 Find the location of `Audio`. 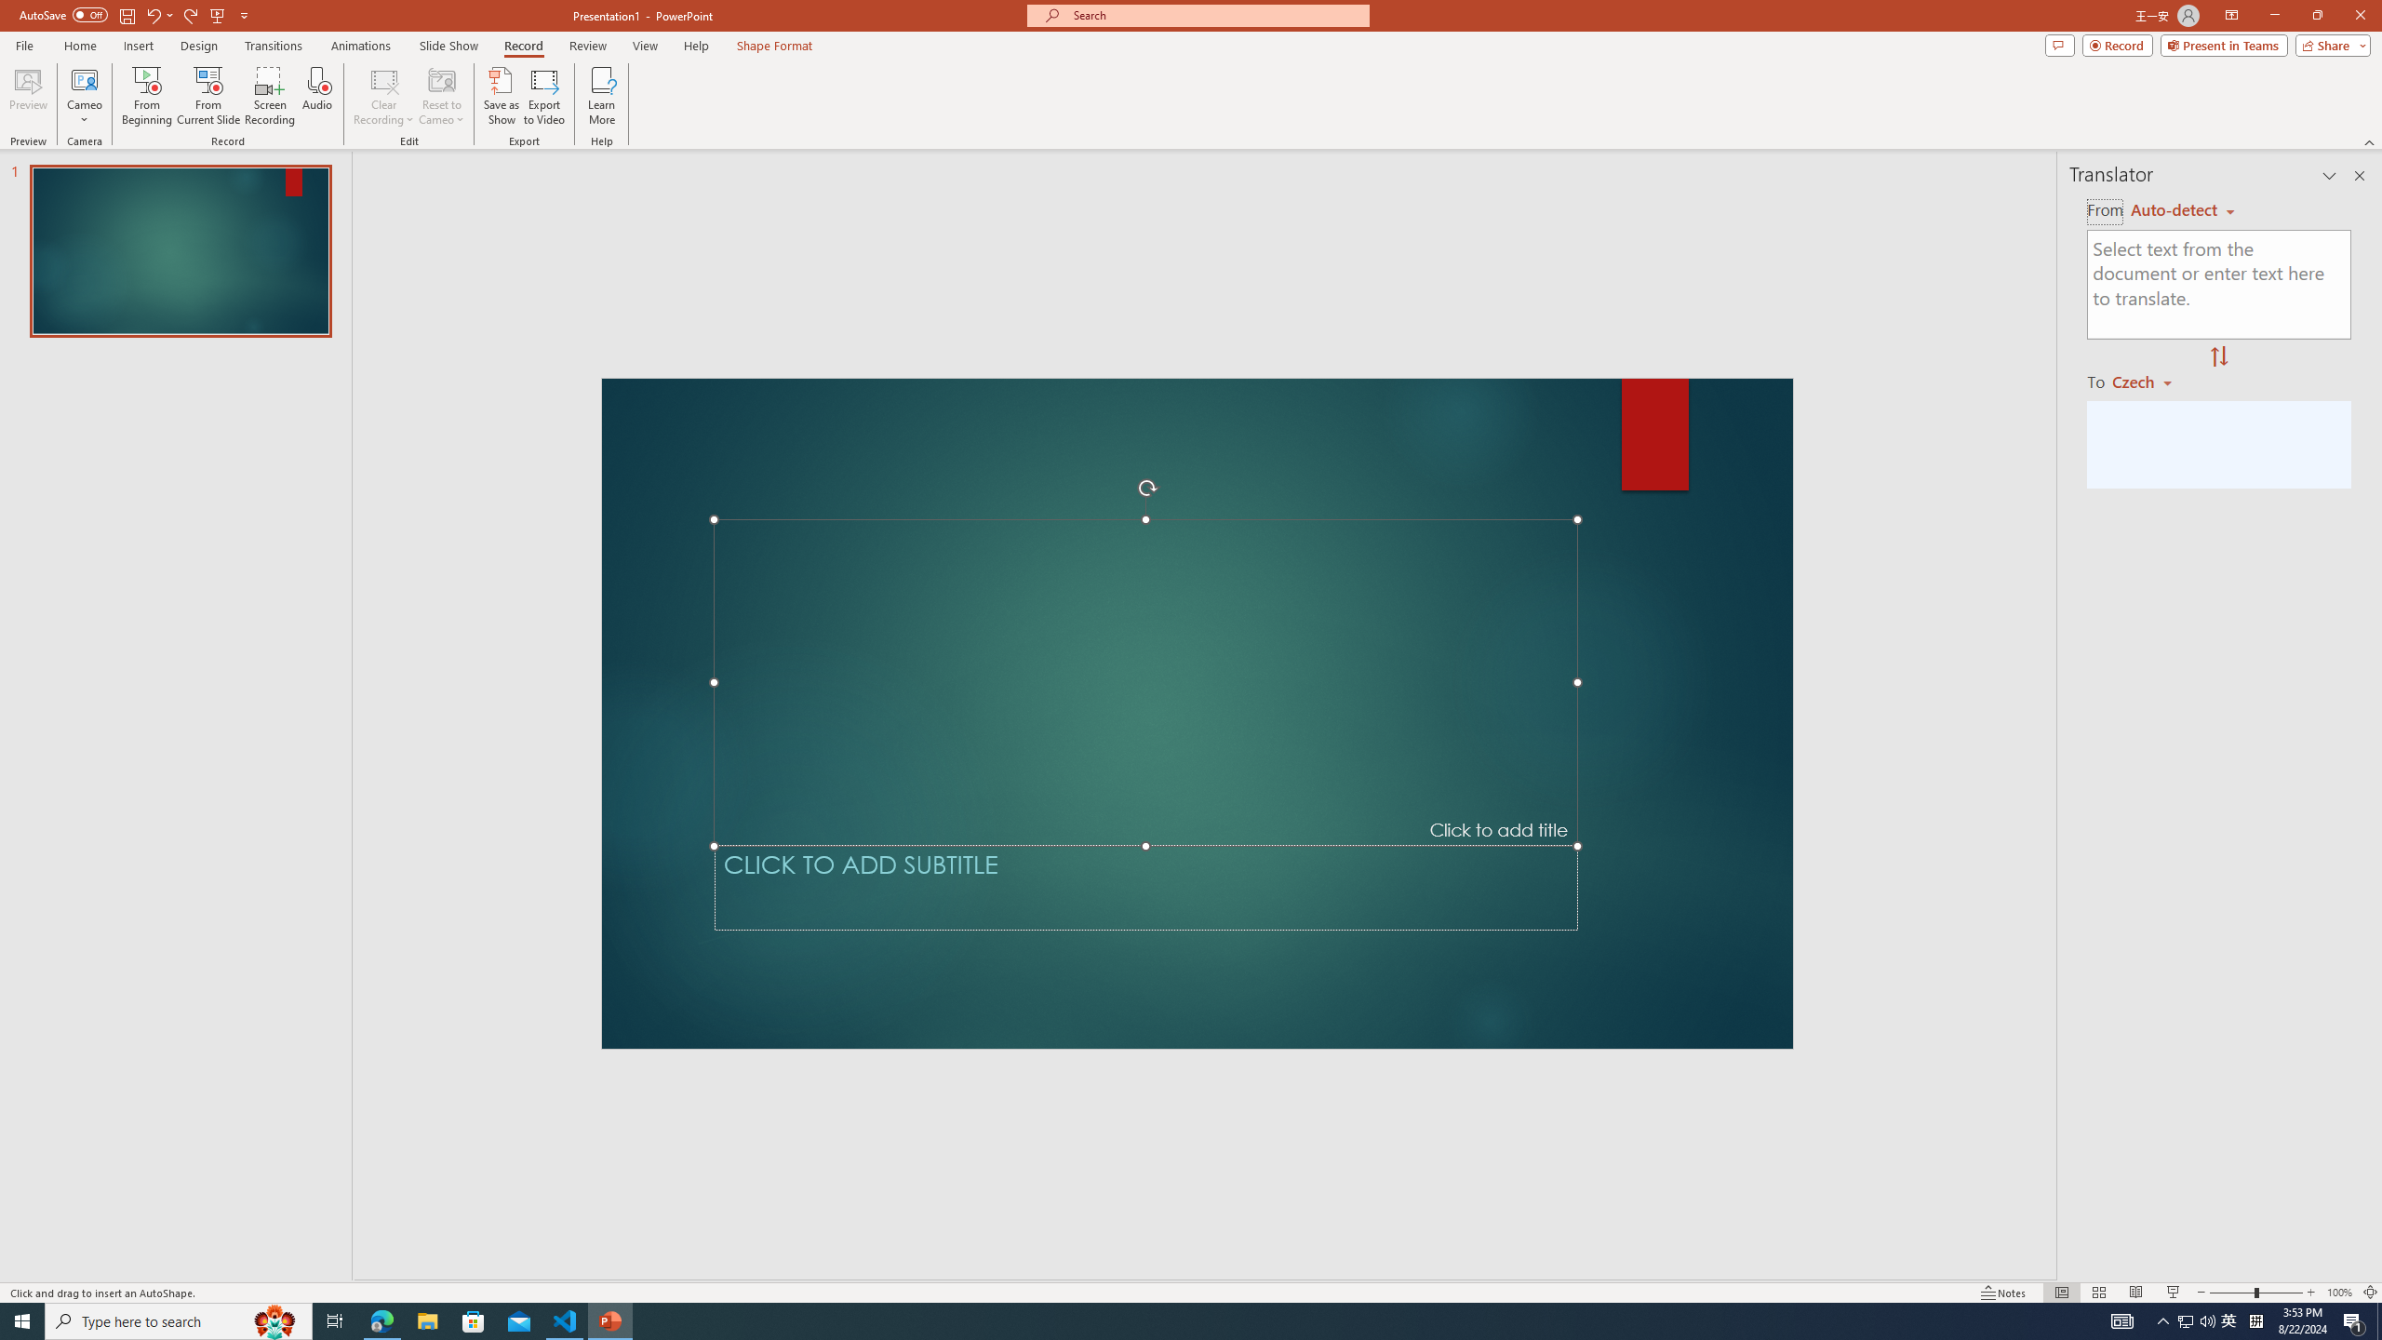

Audio is located at coordinates (316, 96).